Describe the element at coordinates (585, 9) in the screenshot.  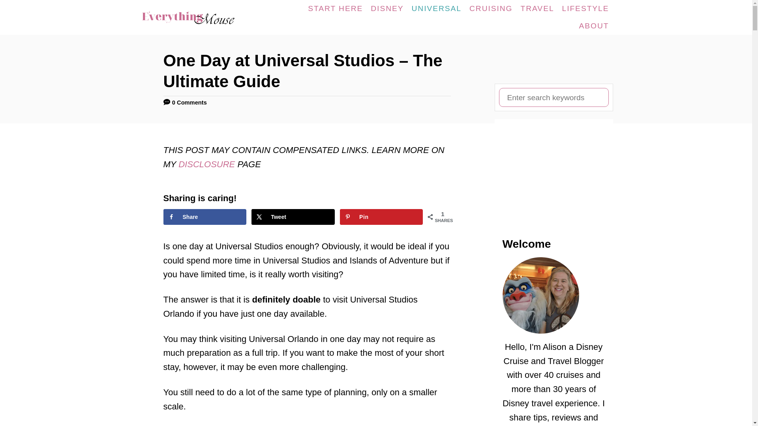
I see `LIFESTYLE` at that location.